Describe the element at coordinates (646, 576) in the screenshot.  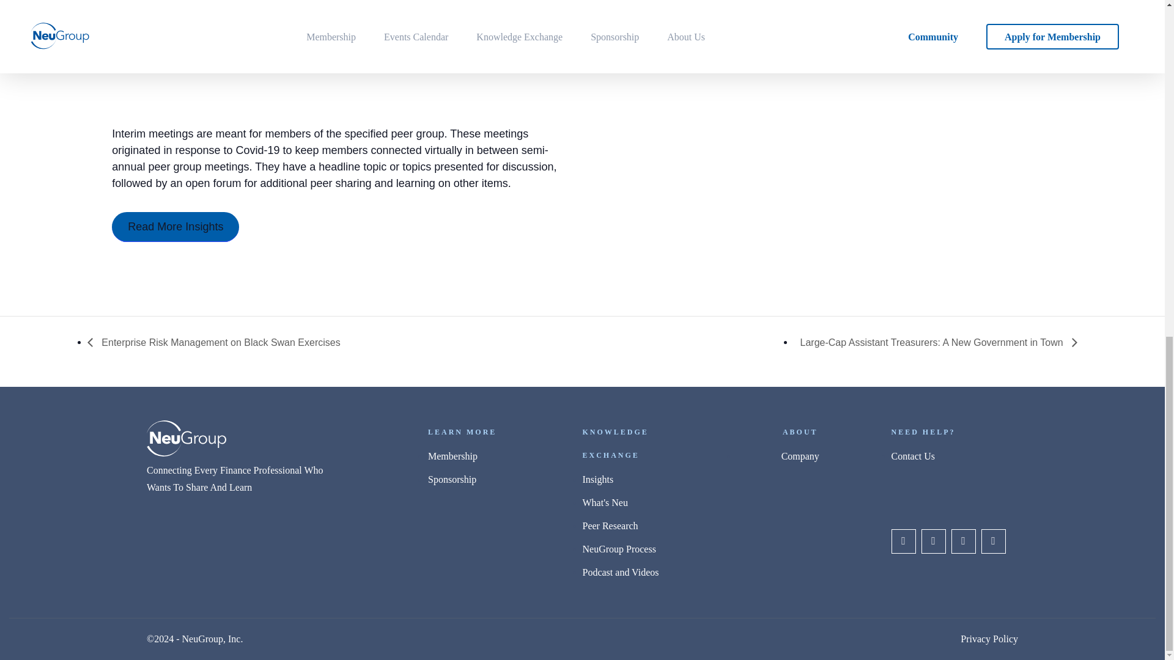
I see `Podcast and Videos` at that location.